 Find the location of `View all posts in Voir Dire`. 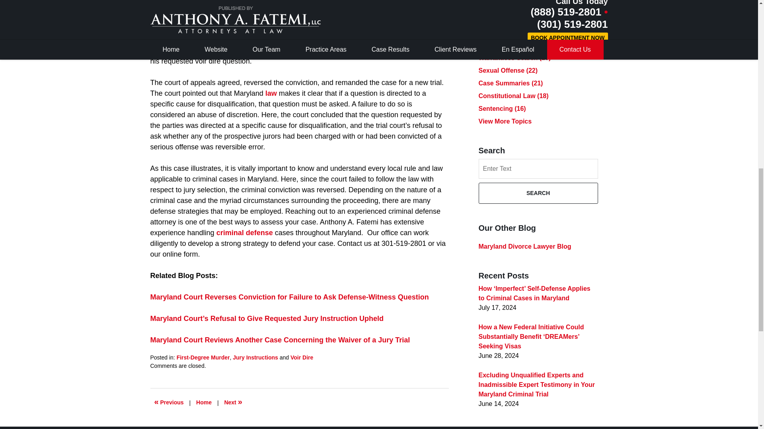

View all posts in Voir Dire is located at coordinates (302, 357).